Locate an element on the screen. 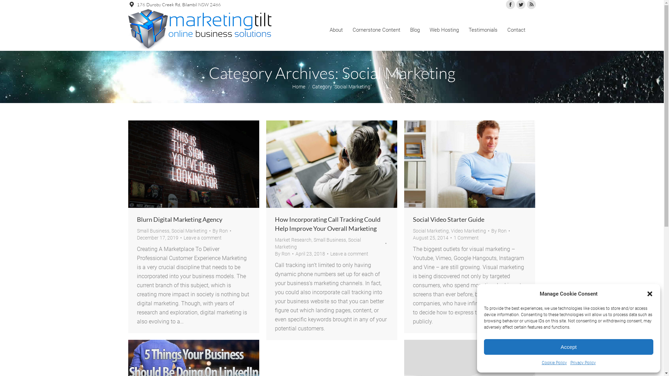 This screenshot has width=669, height=376. Facebook page opens in new window is located at coordinates (510, 5).